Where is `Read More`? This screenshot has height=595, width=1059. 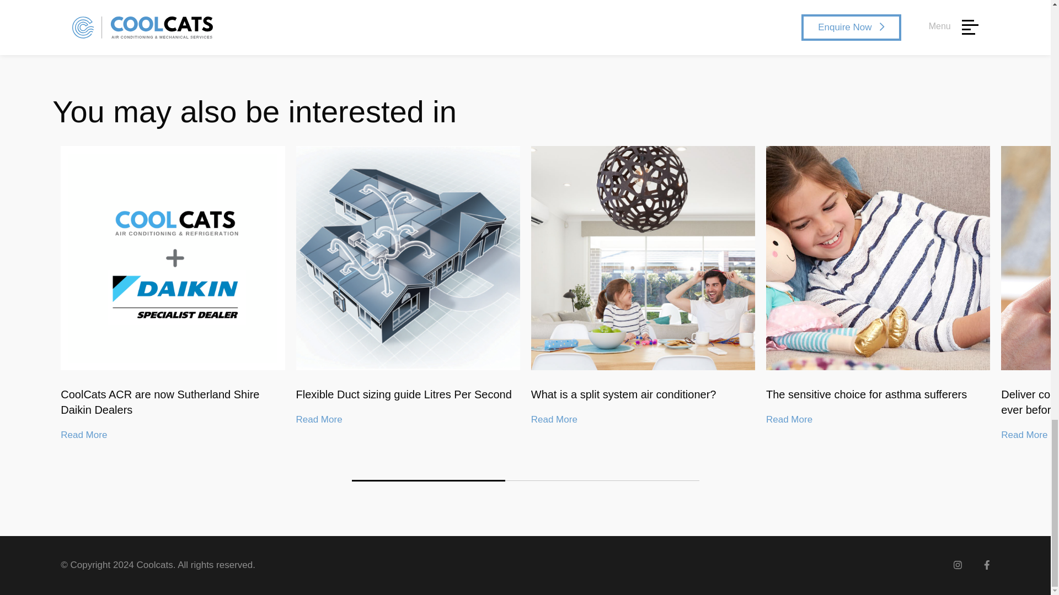 Read More is located at coordinates (554, 420).